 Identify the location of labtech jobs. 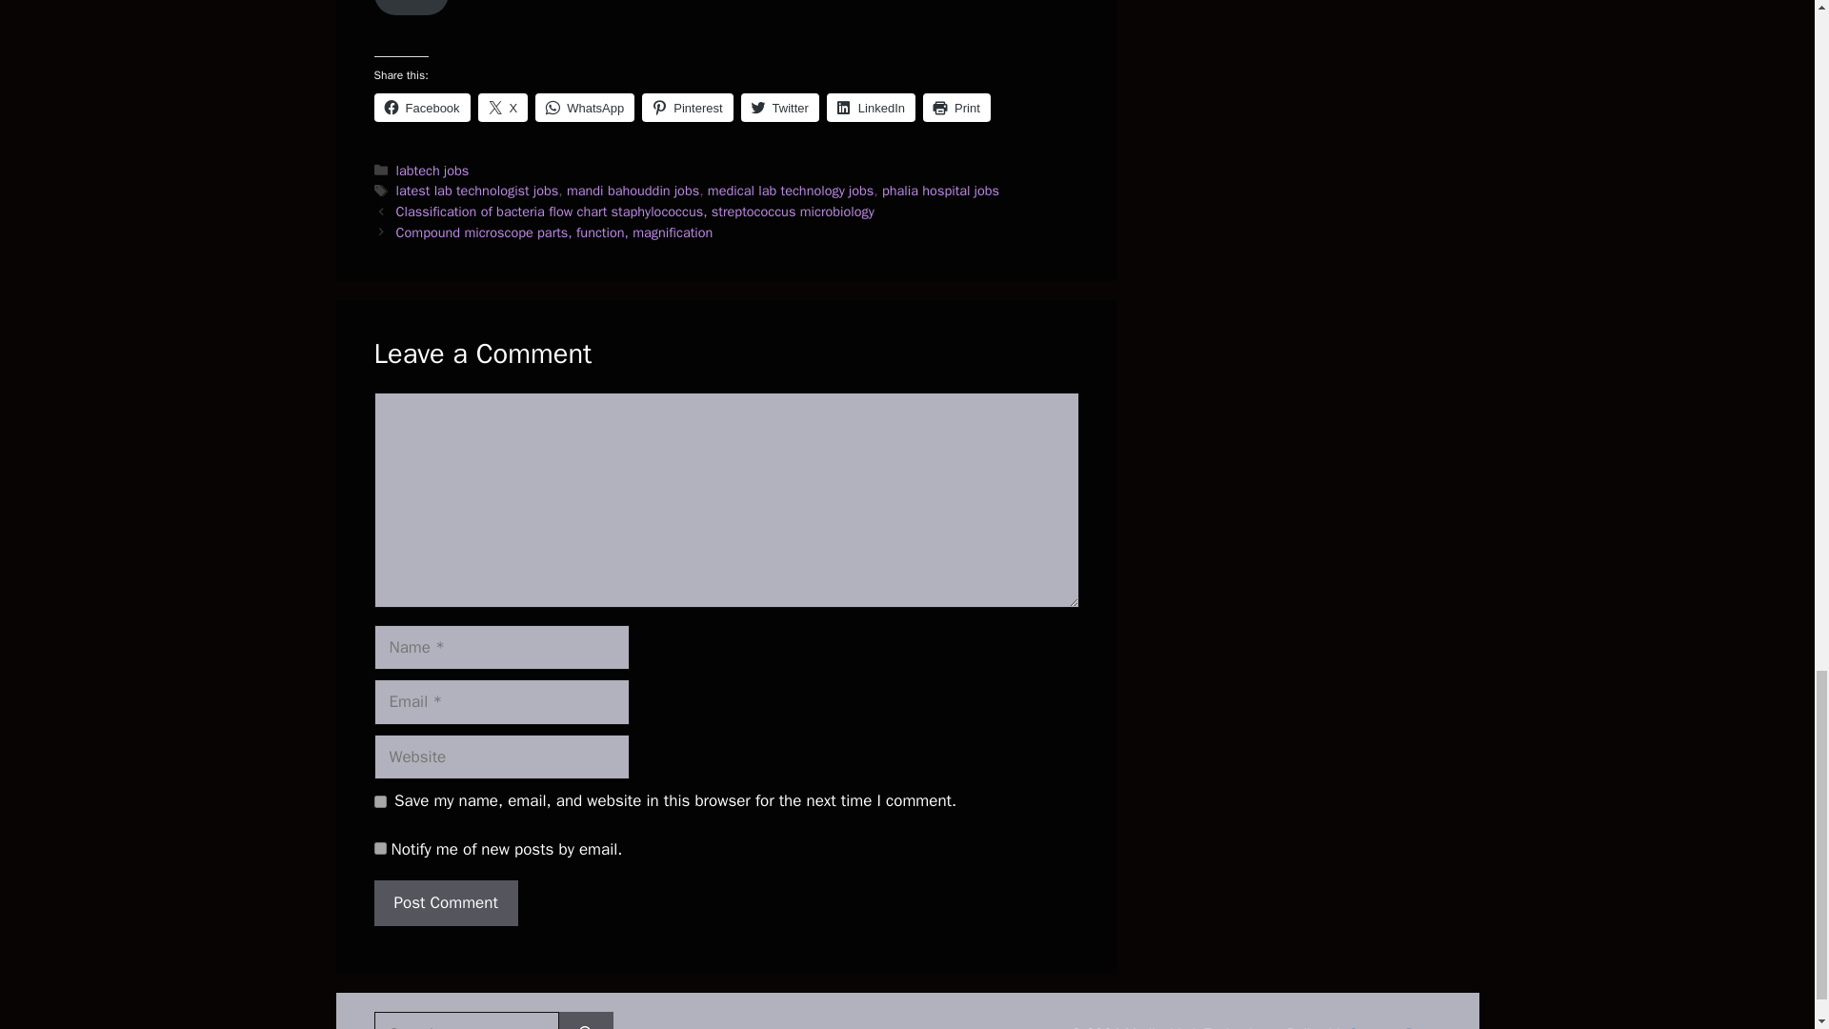
(432, 170).